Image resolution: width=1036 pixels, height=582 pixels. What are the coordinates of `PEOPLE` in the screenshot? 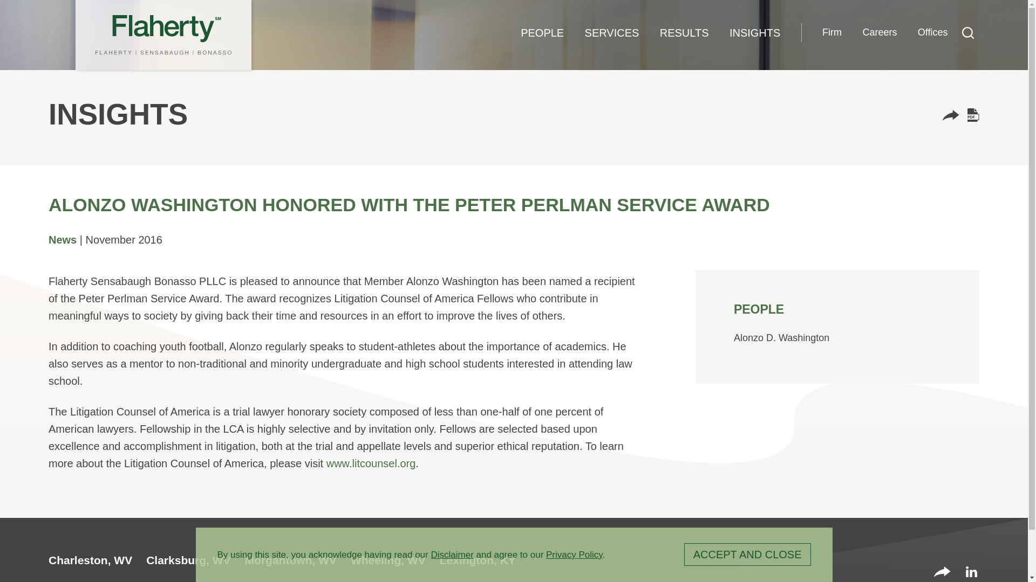 It's located at (542, 33).